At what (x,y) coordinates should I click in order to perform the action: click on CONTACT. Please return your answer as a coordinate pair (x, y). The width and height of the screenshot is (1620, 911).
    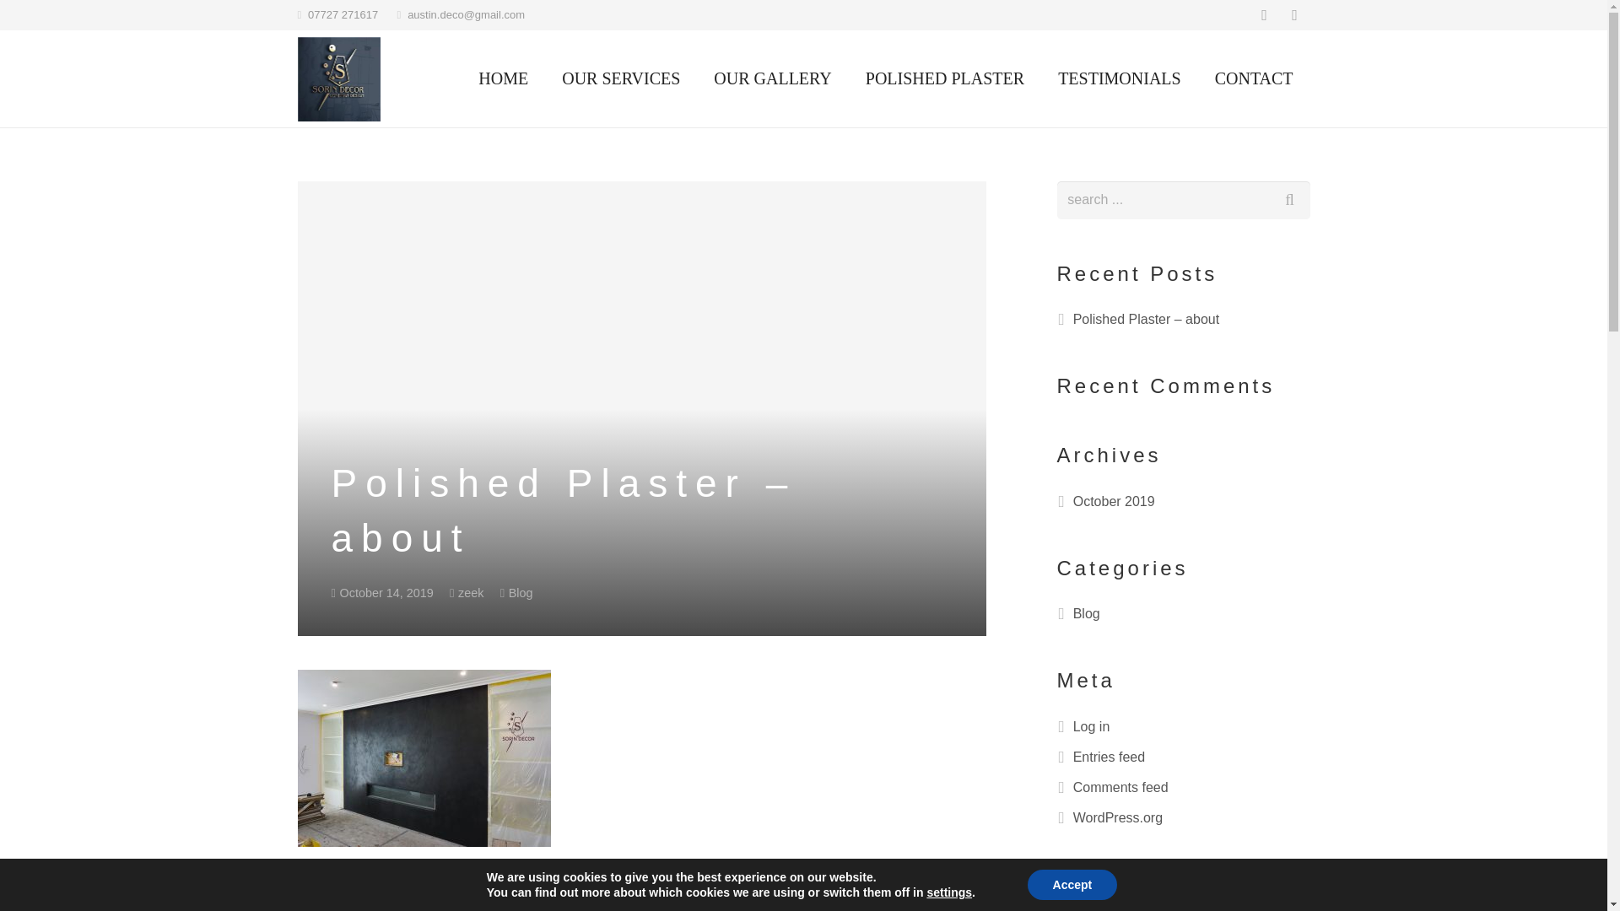
    Looking at the image, I should click on (1254, 78).